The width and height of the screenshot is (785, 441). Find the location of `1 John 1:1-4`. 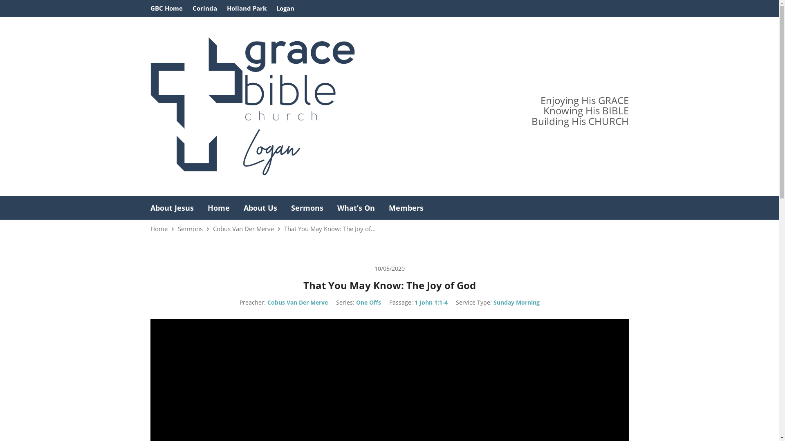

1 John 1:1-4 is located at coordinates (431, 302).